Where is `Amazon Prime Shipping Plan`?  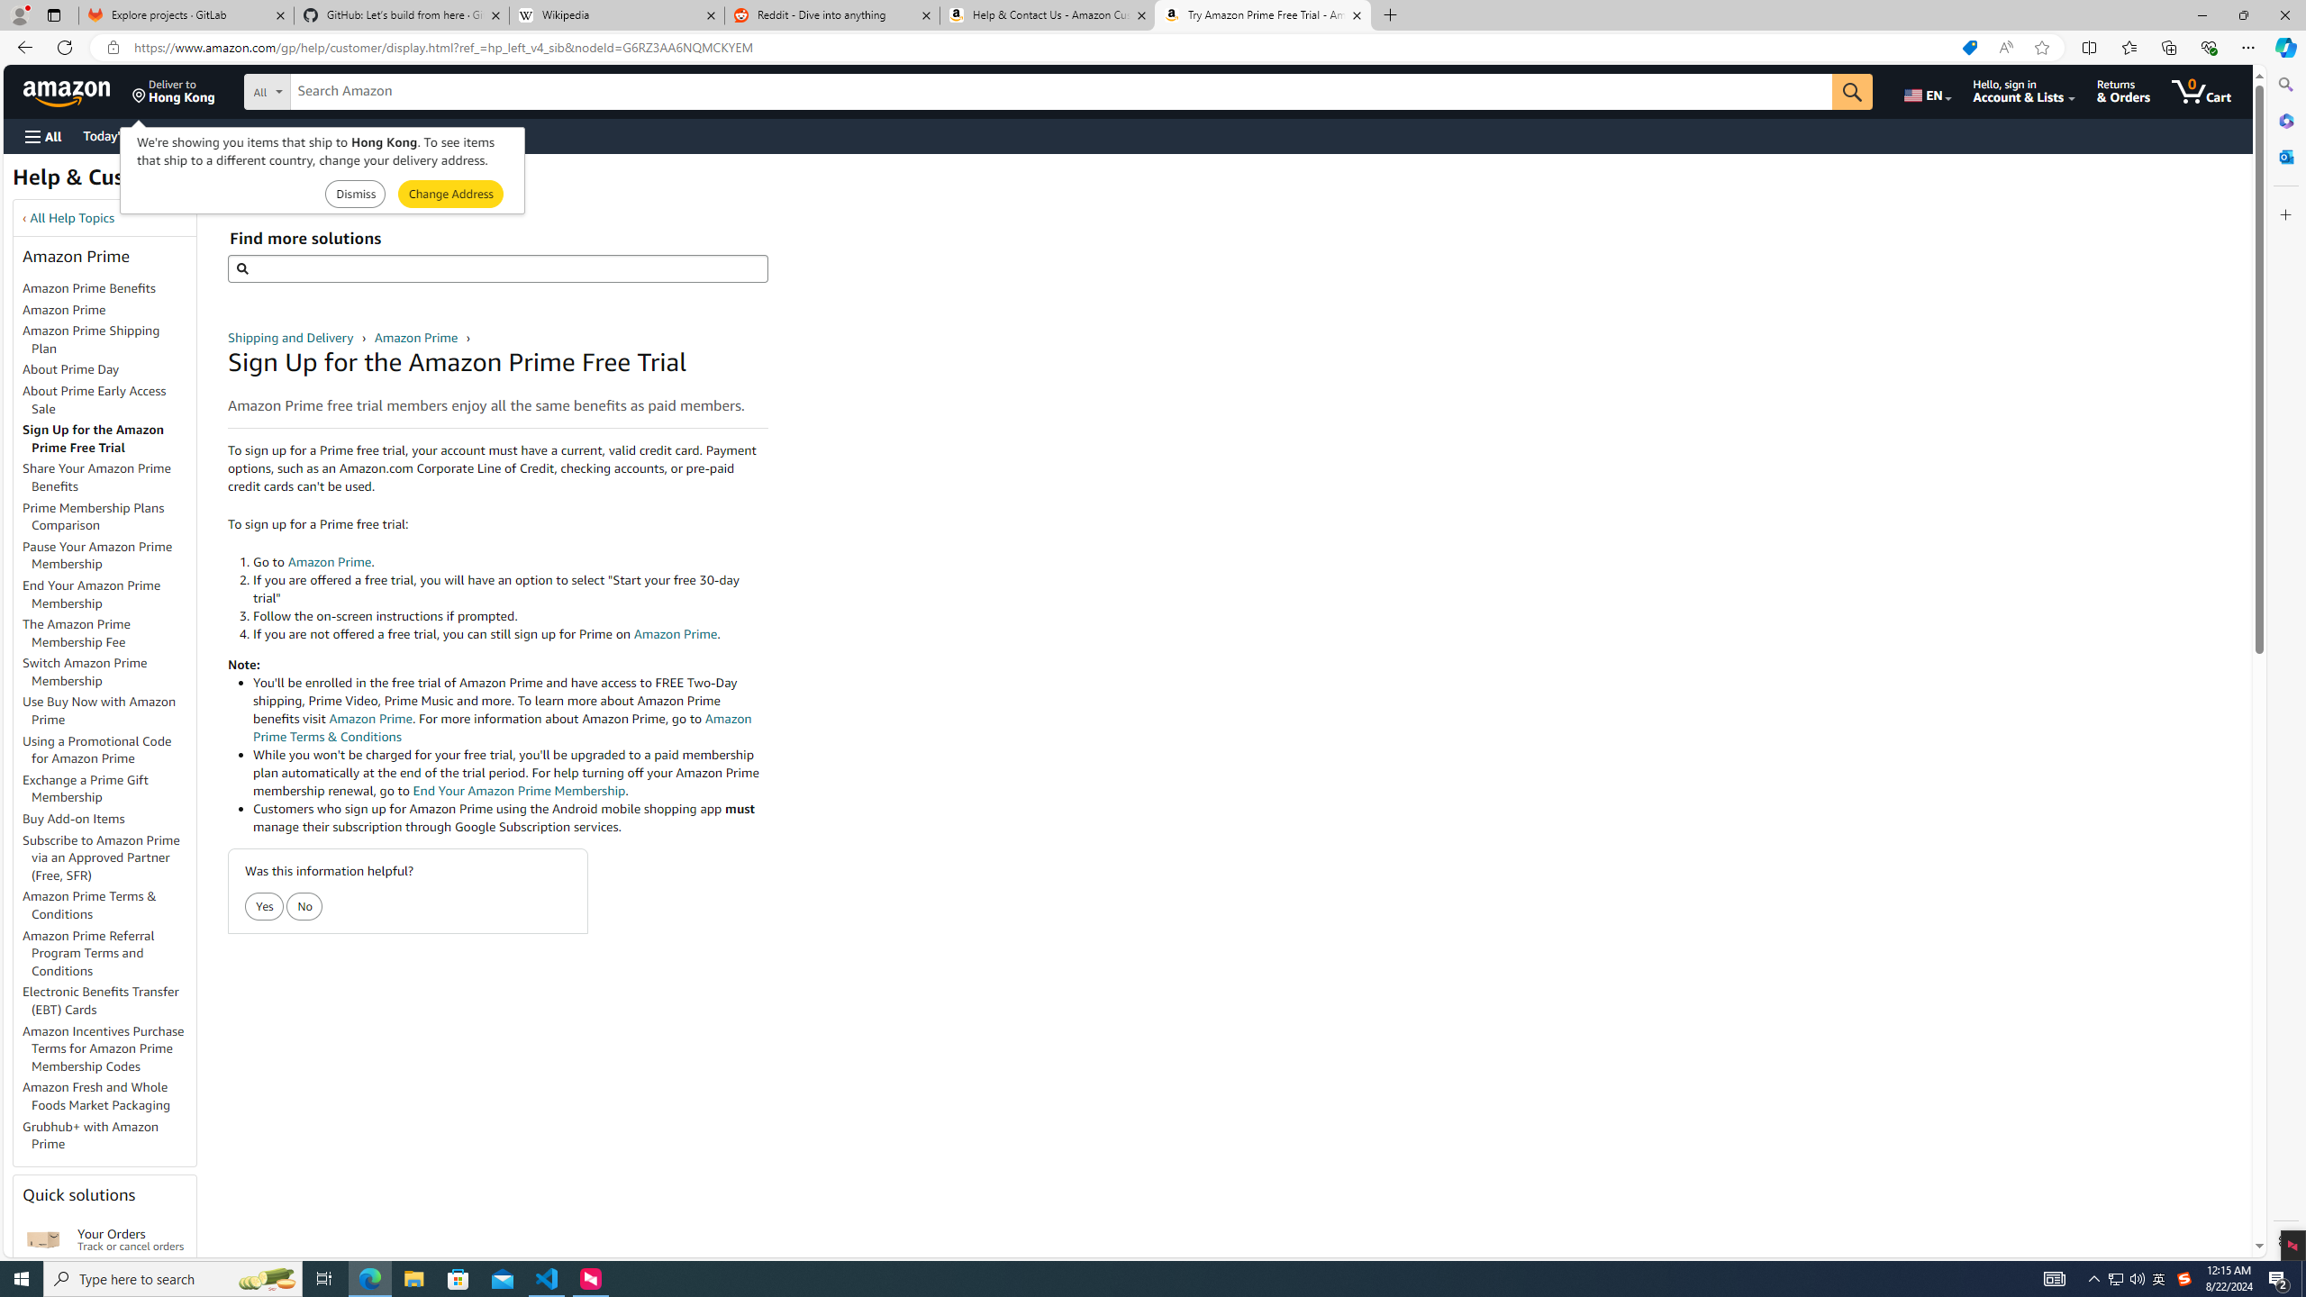
Amazon Prime Shipping Plan is located at coordinates (109, 340).